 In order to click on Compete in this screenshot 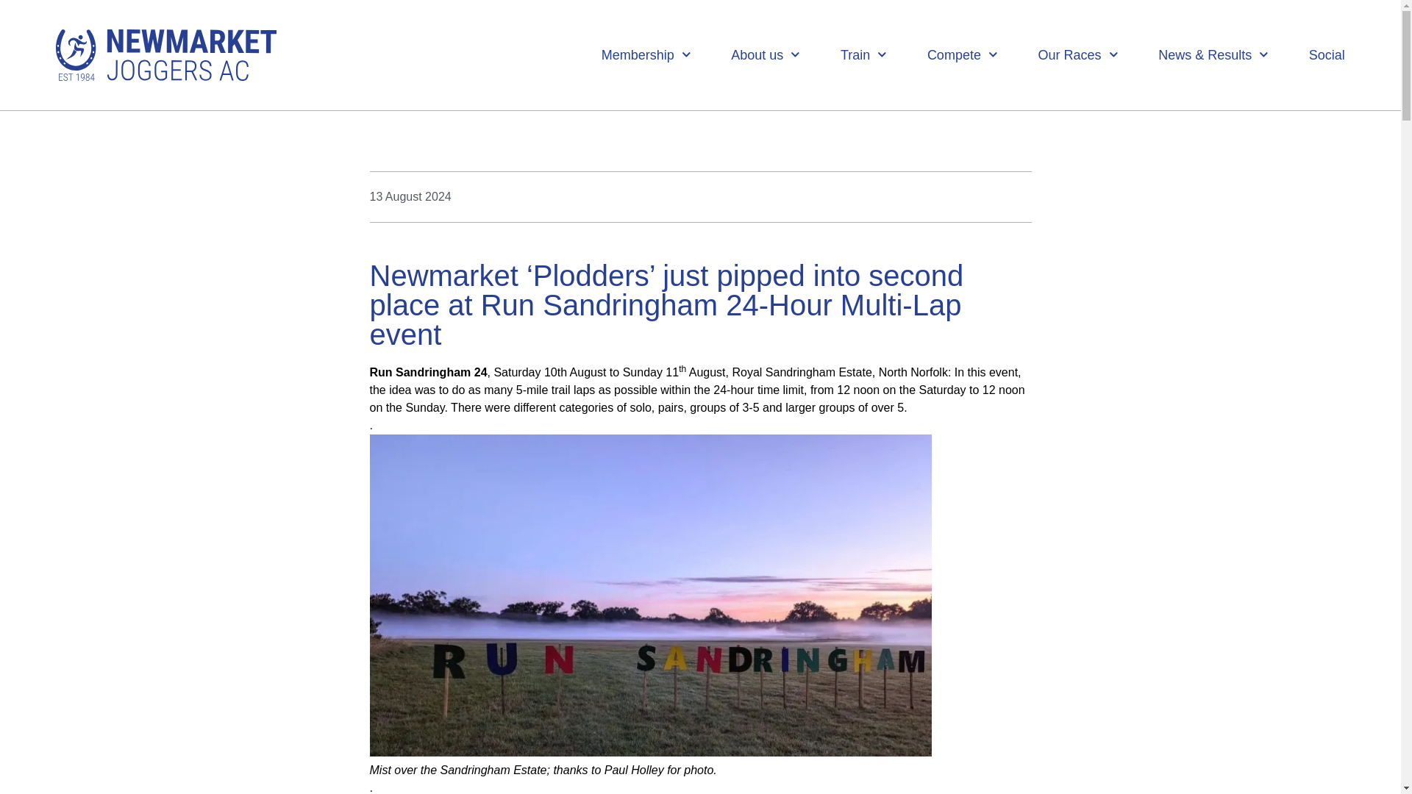, I will do `click(963, 54)`.